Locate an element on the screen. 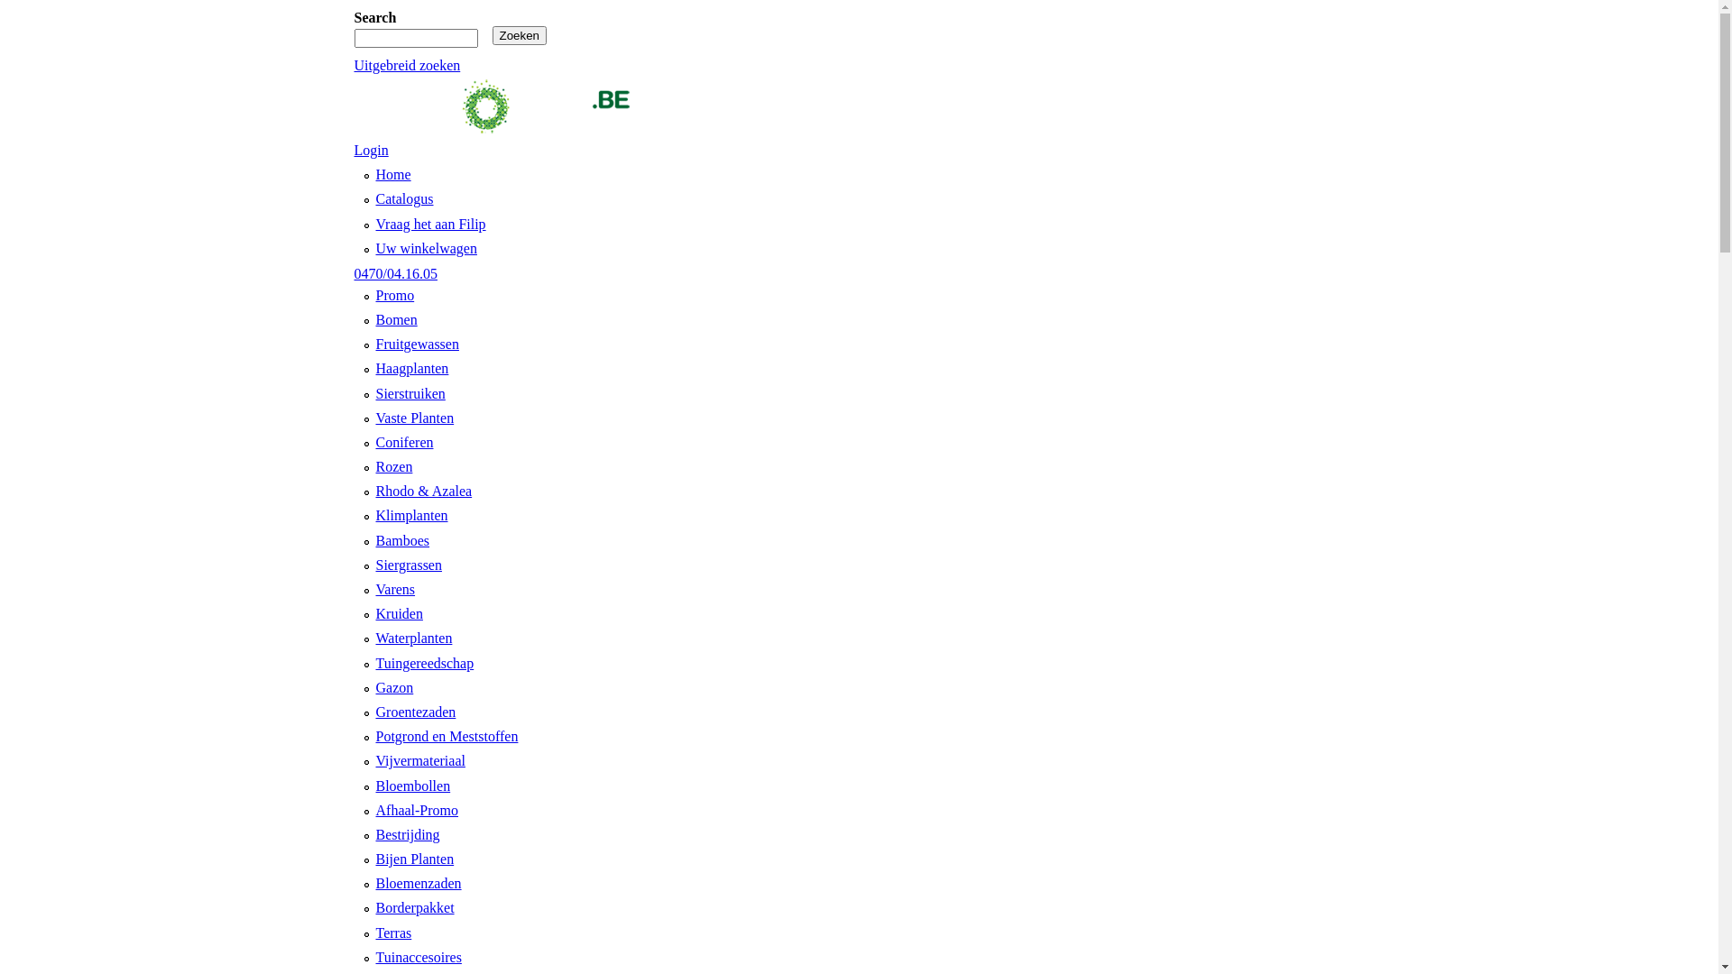 The image size is (1732, 974). Groentezaden is located at coordinates (415, 712).